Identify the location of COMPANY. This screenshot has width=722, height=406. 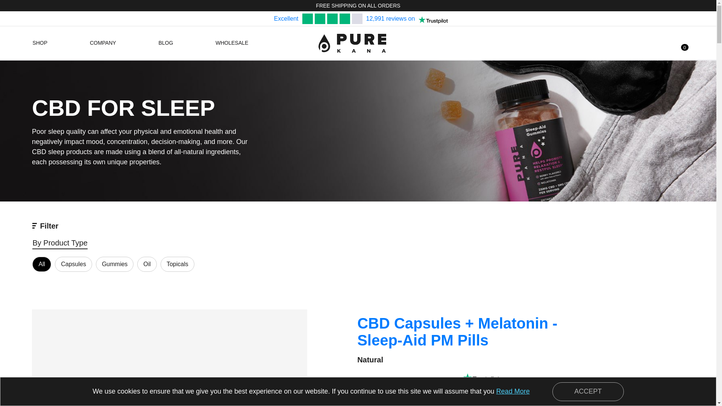
(105, 43).